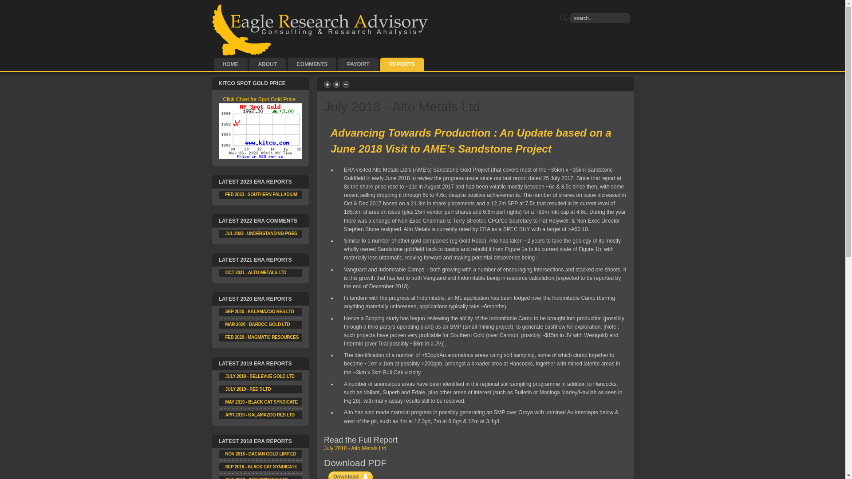 Image resolution: width=852 pixels, height=479 pixels. What do you see at coordinates (347, 84) in the screenshot?
I see `Decrease font size` at bounding box center [347, 84].